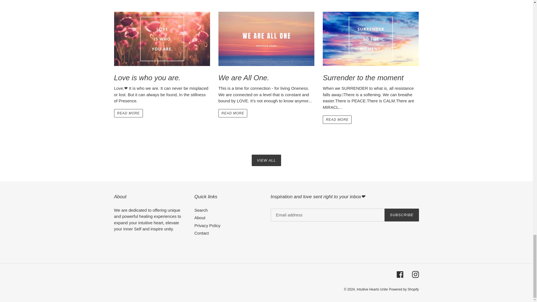 This screenshot has height=302, width=537. What do you see at coordinates (200, 218) in the screenshot?
I see `About` at bounding box center [200, 218].